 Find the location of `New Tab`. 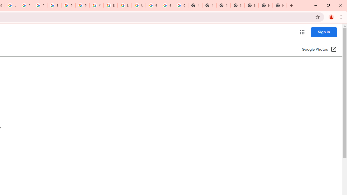

New Tab is located at coordinates (280, 5).